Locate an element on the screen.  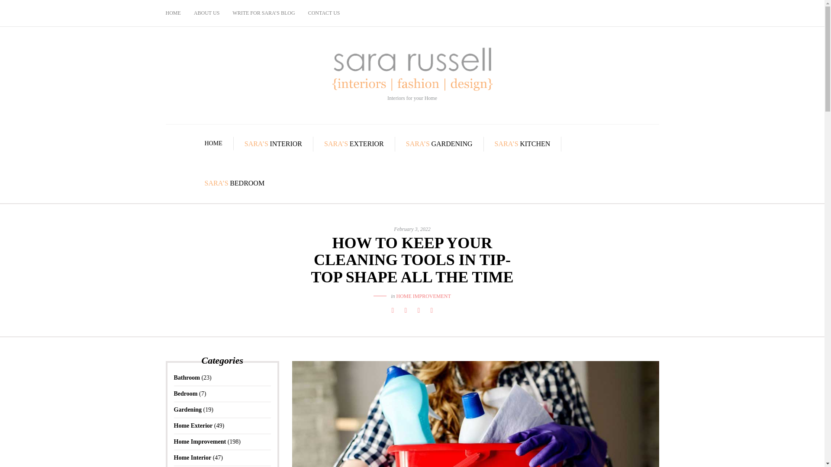
HOME is located at coordinates (213, 144).